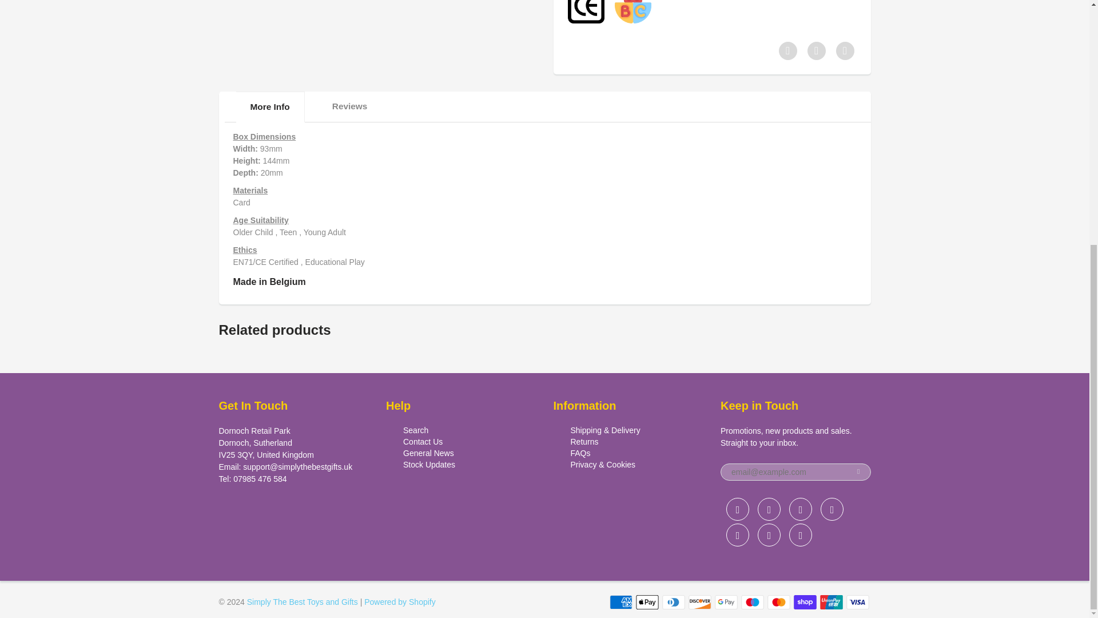 The height and width of the screenshot is (618, 1098). I want to click on Union Pay, so click(832, 602).